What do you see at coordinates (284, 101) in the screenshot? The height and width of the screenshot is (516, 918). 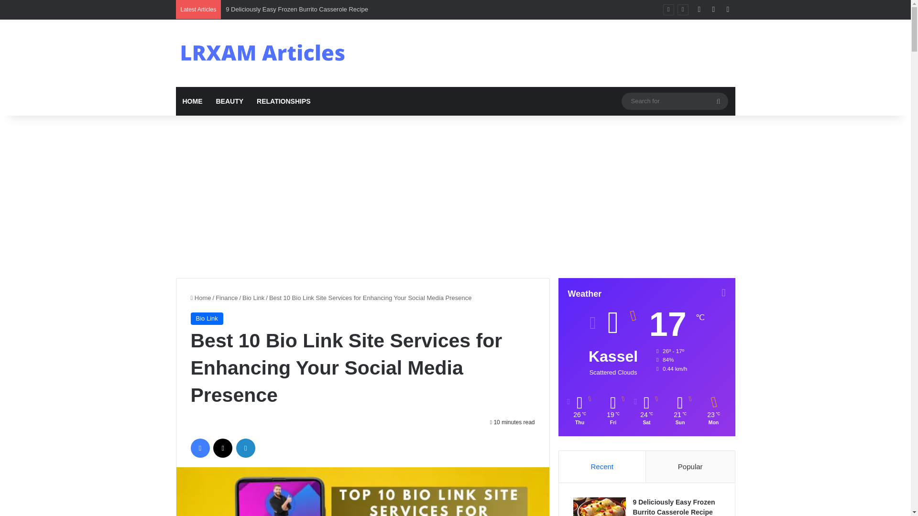 I see `RELATIONSHIPS` at bounding box center [284, 101].